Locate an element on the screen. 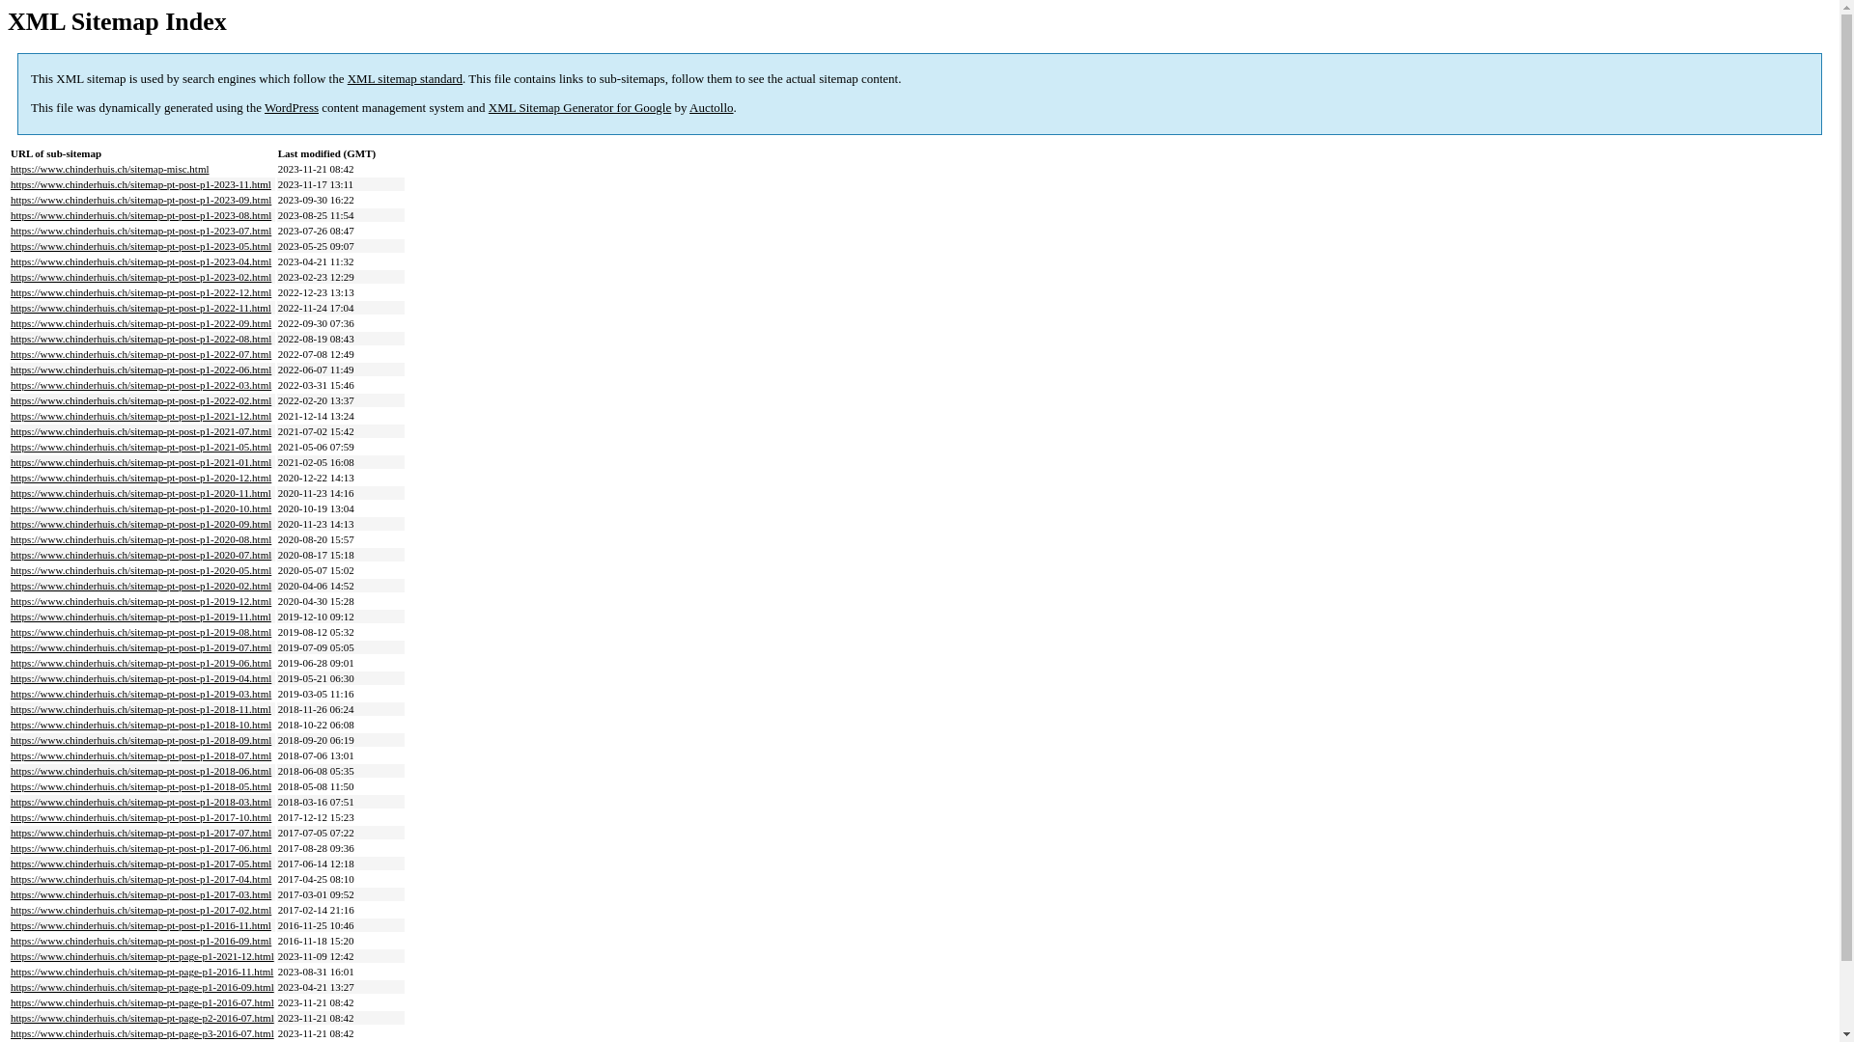  Auctollo is located at coordinates (712, 108).